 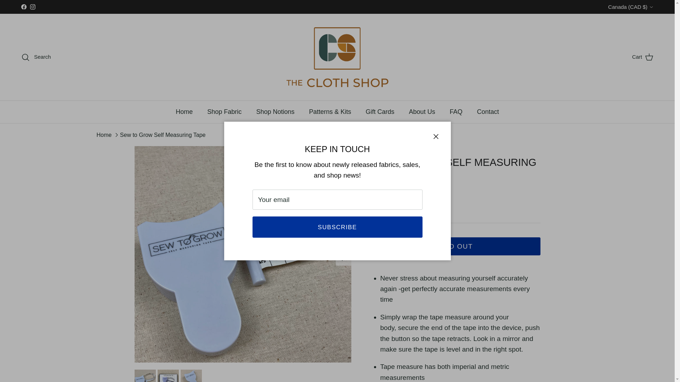 I want to click on Search, so click(x=36, y=57).